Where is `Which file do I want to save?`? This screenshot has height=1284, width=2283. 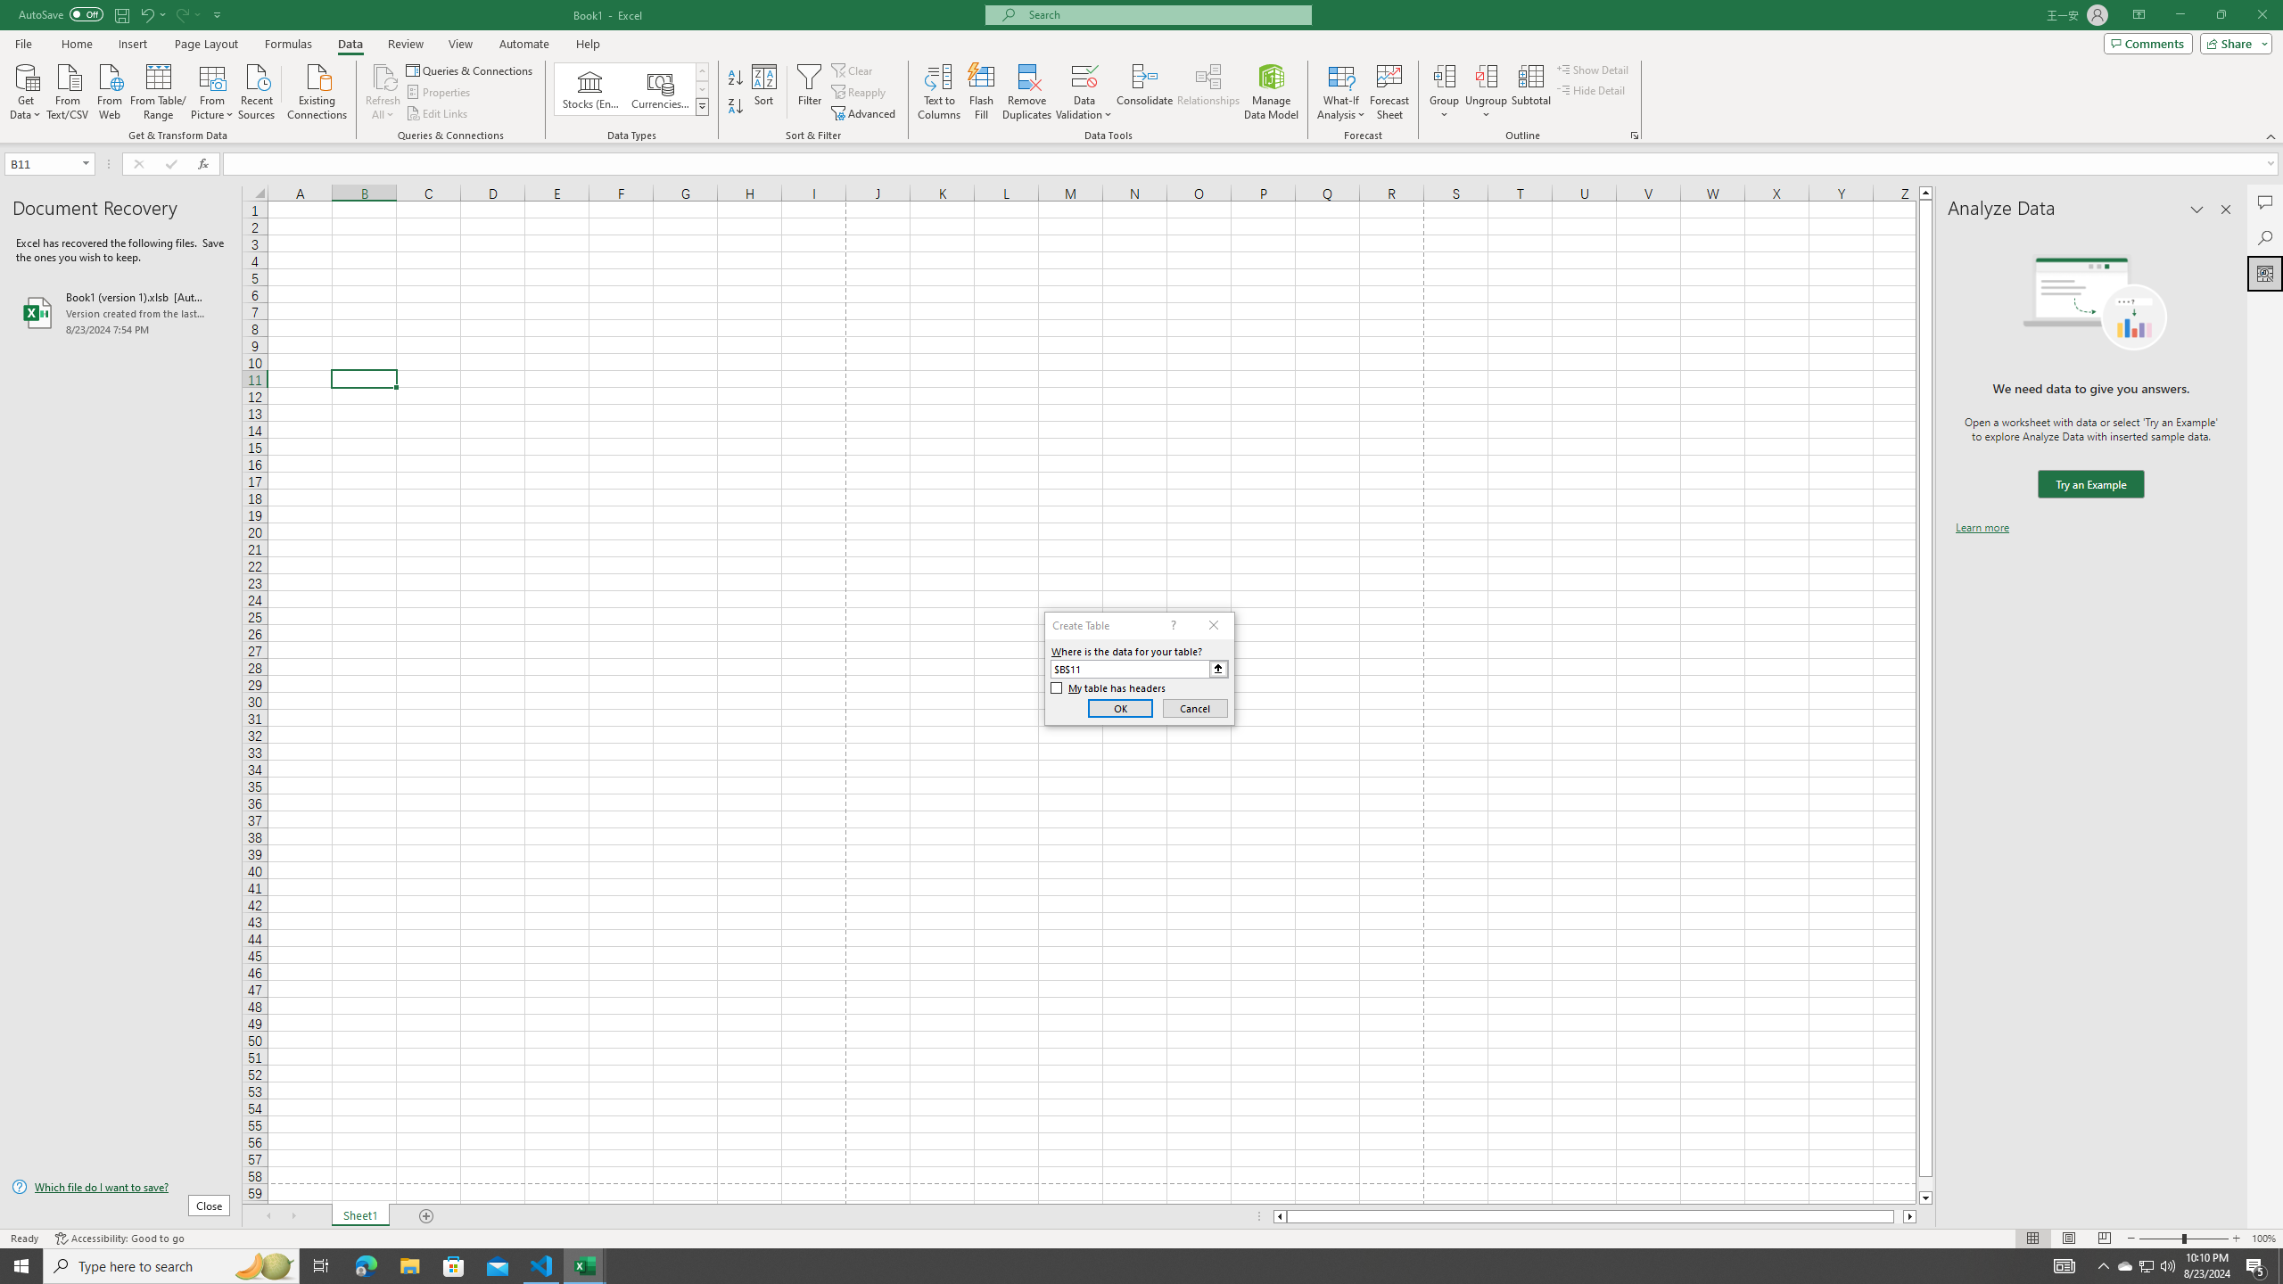
Which file do I want to save? is located at coordinates (120, 1188).